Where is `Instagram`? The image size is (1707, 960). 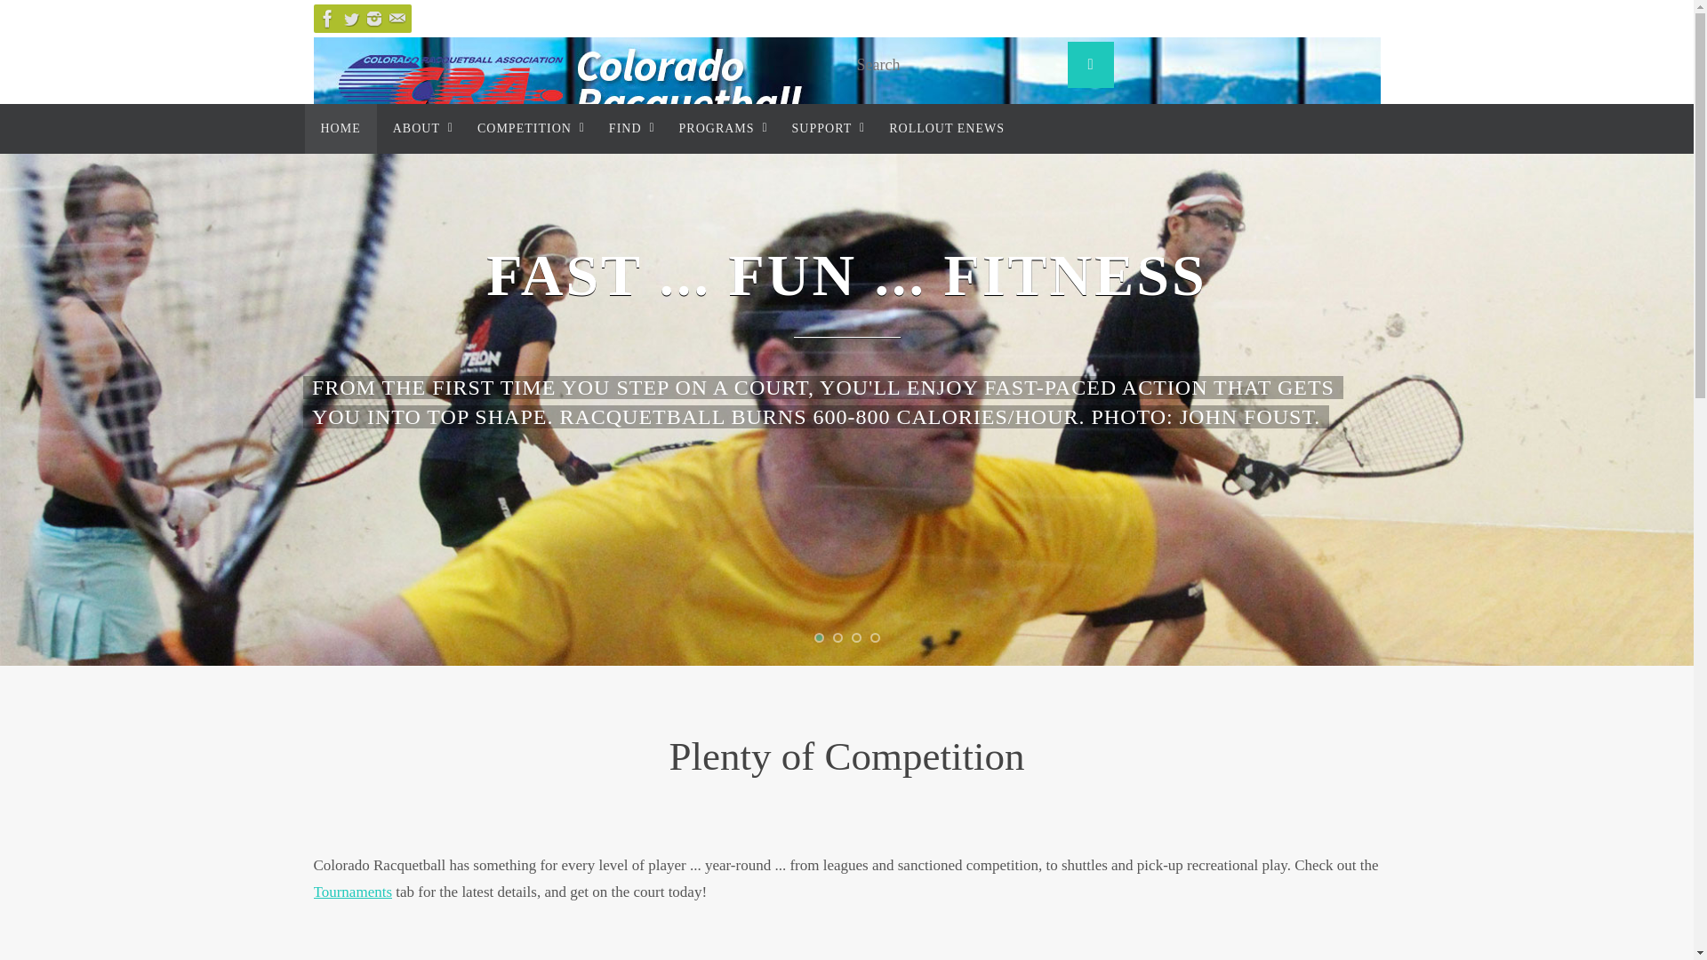
Instagram is located at coordinates (373, 18).